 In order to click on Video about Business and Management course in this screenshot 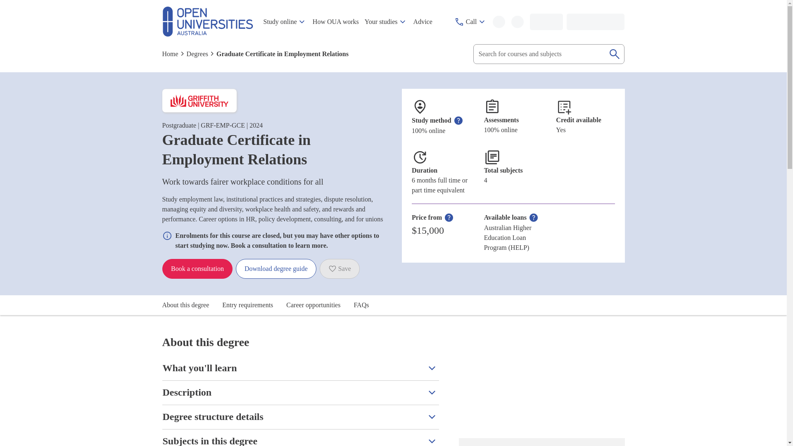, I will do `click(541, 382)`.